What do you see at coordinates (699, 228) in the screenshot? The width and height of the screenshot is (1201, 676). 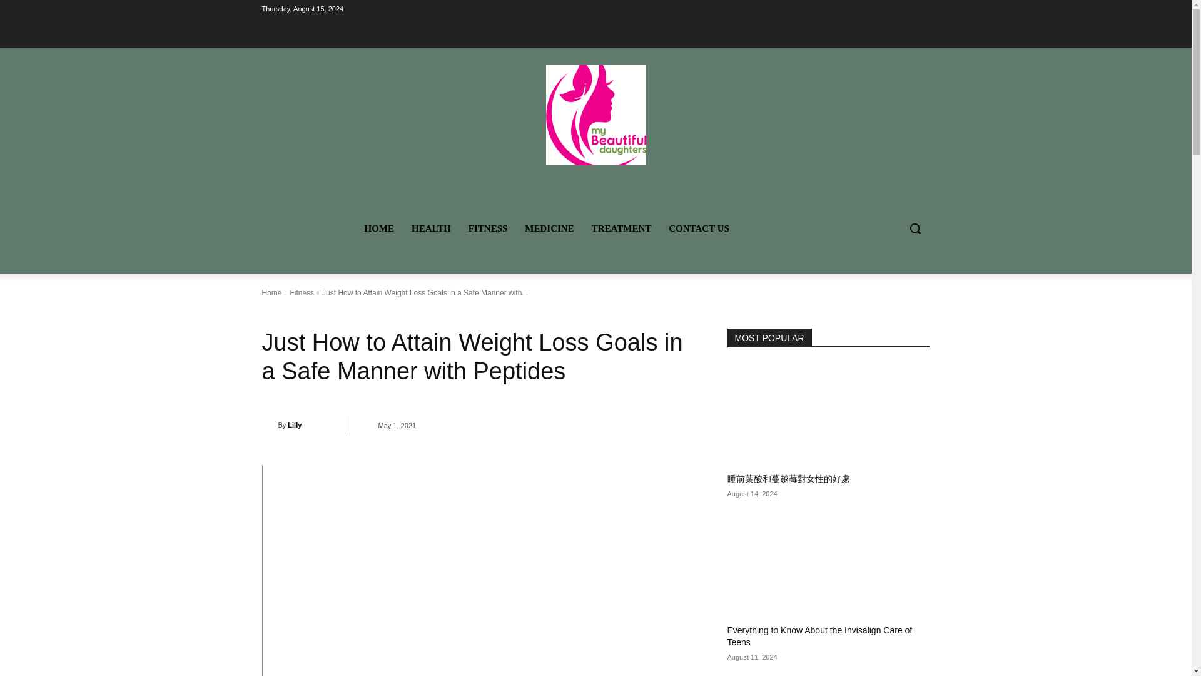 I see `CONTACT US` at bounding box center [699, 228].